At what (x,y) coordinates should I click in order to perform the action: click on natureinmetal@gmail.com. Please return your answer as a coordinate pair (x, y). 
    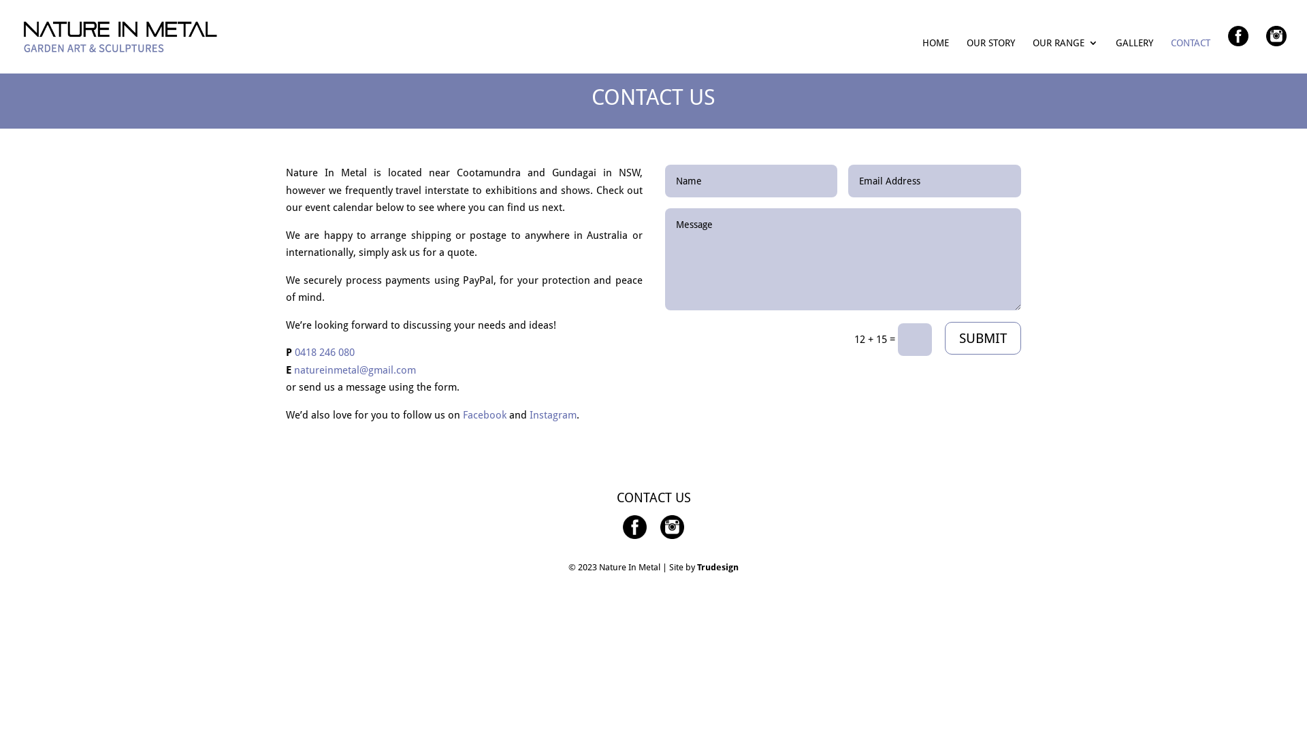
    Looking at the image, I should click on (355, 370).